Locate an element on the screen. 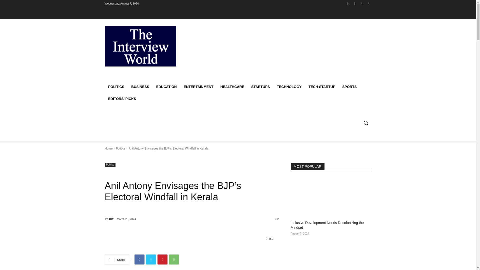 The height and width of the screenshot is (270, 480). EDUCATION is located at coordinates (166, 86).